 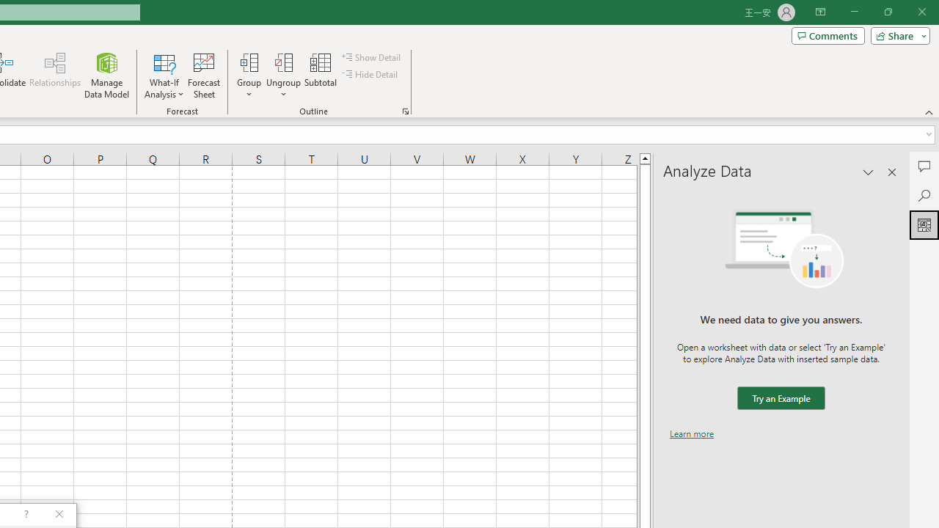 I want to click on Group and Outline Settings, so click(x=405, y=111).